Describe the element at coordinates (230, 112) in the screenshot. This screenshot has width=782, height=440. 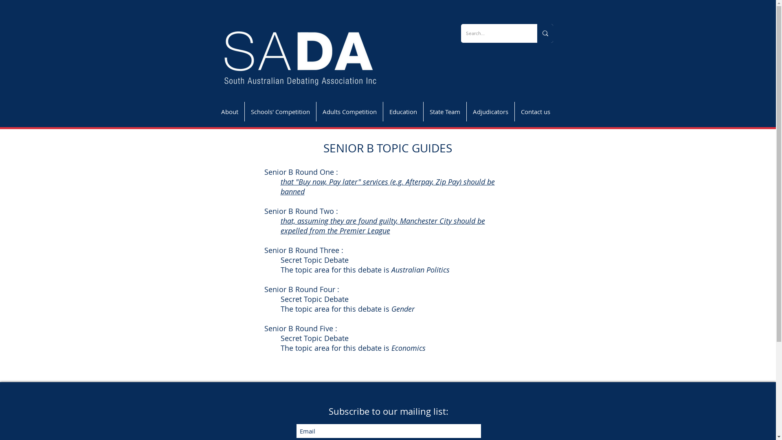
I see `About` at that location.